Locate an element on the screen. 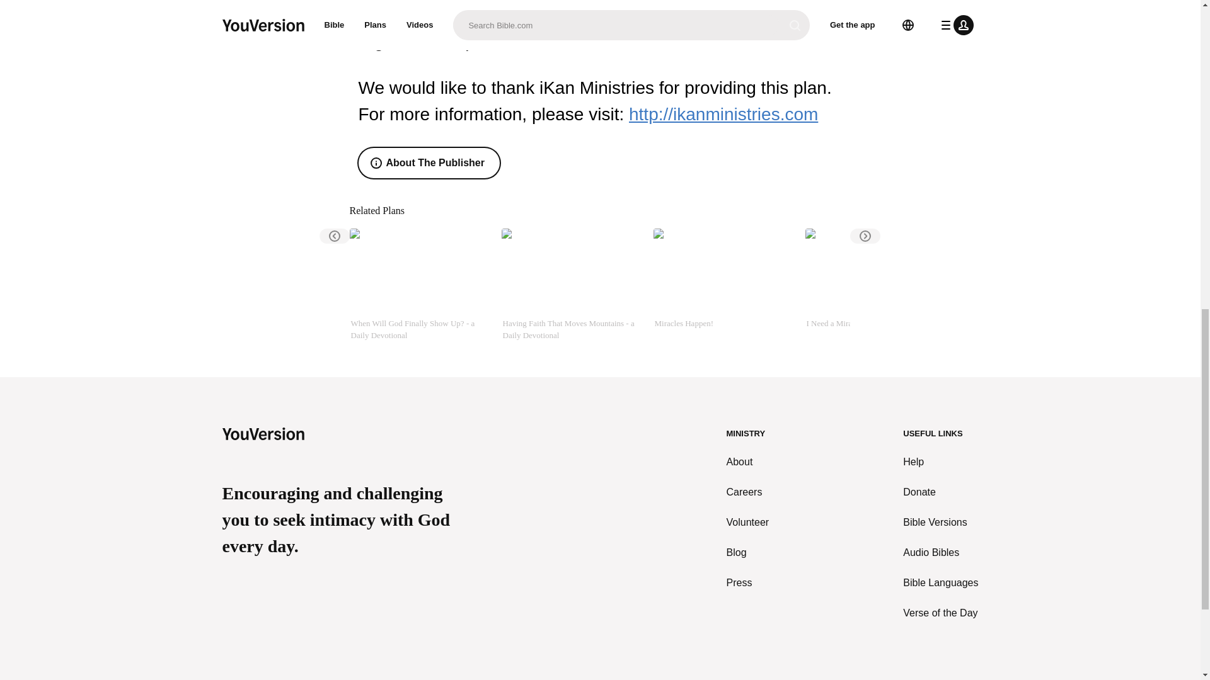 This screenshot has width=1210, height=680. Volunteer is located at coordinates (748, 523).